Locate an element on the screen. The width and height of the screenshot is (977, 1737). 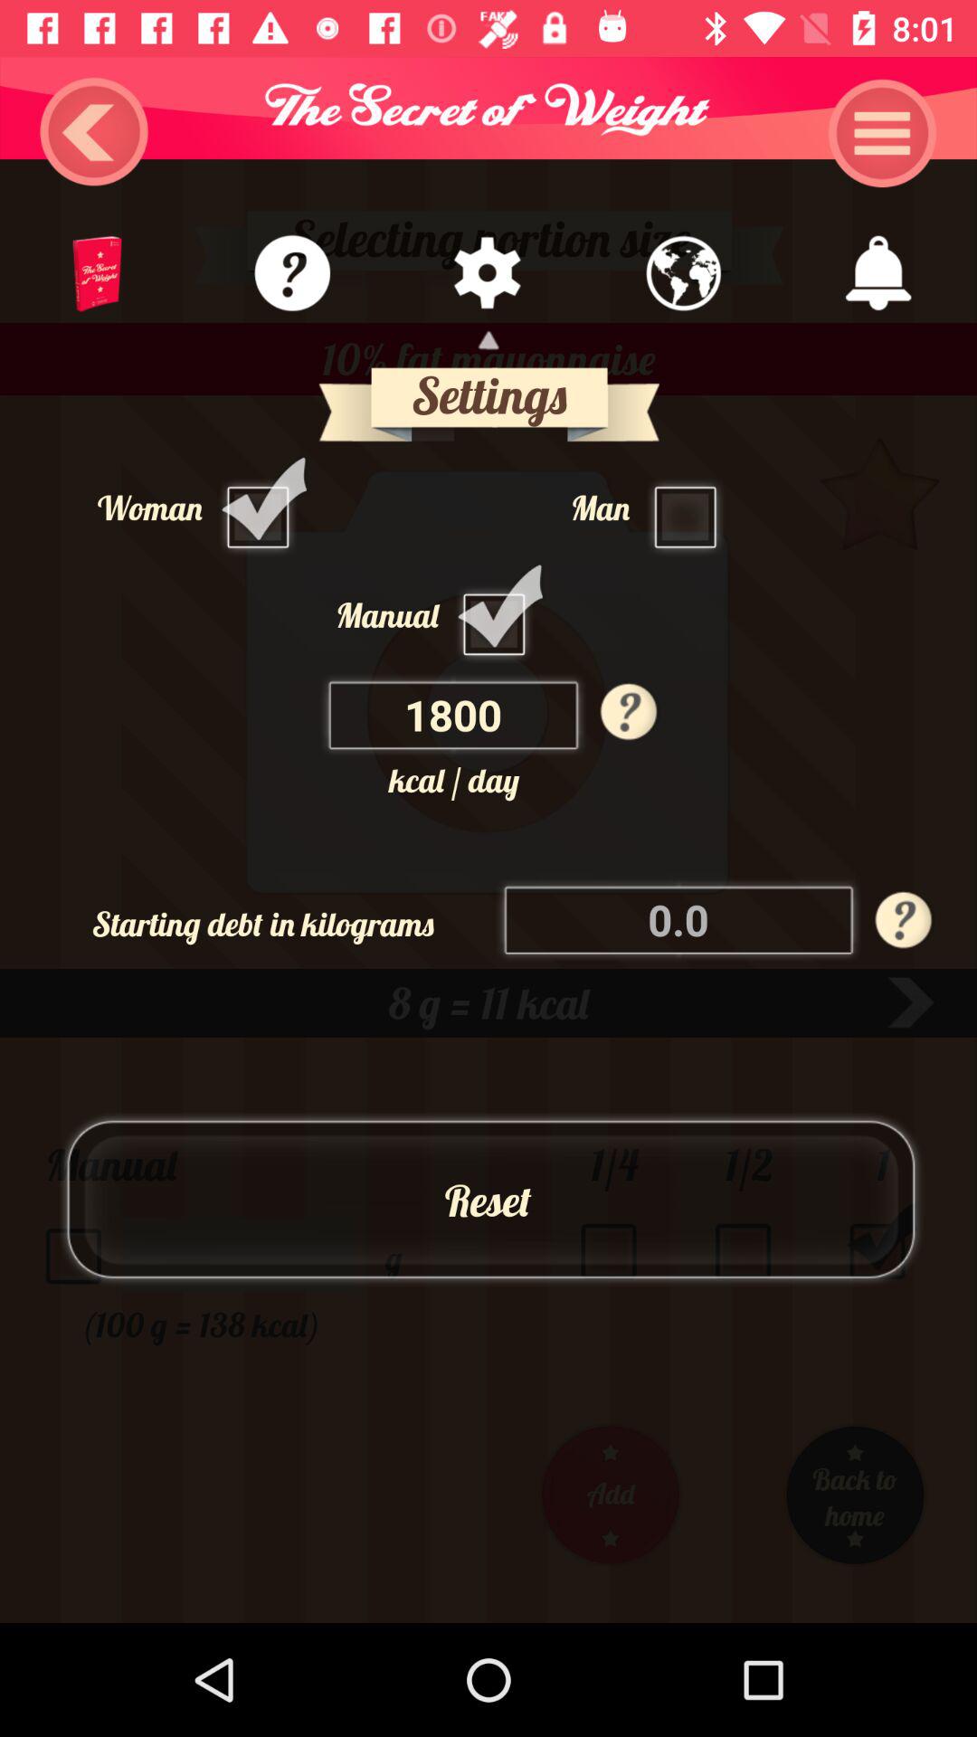
toggle manual option is located at coordinates (499, 614).